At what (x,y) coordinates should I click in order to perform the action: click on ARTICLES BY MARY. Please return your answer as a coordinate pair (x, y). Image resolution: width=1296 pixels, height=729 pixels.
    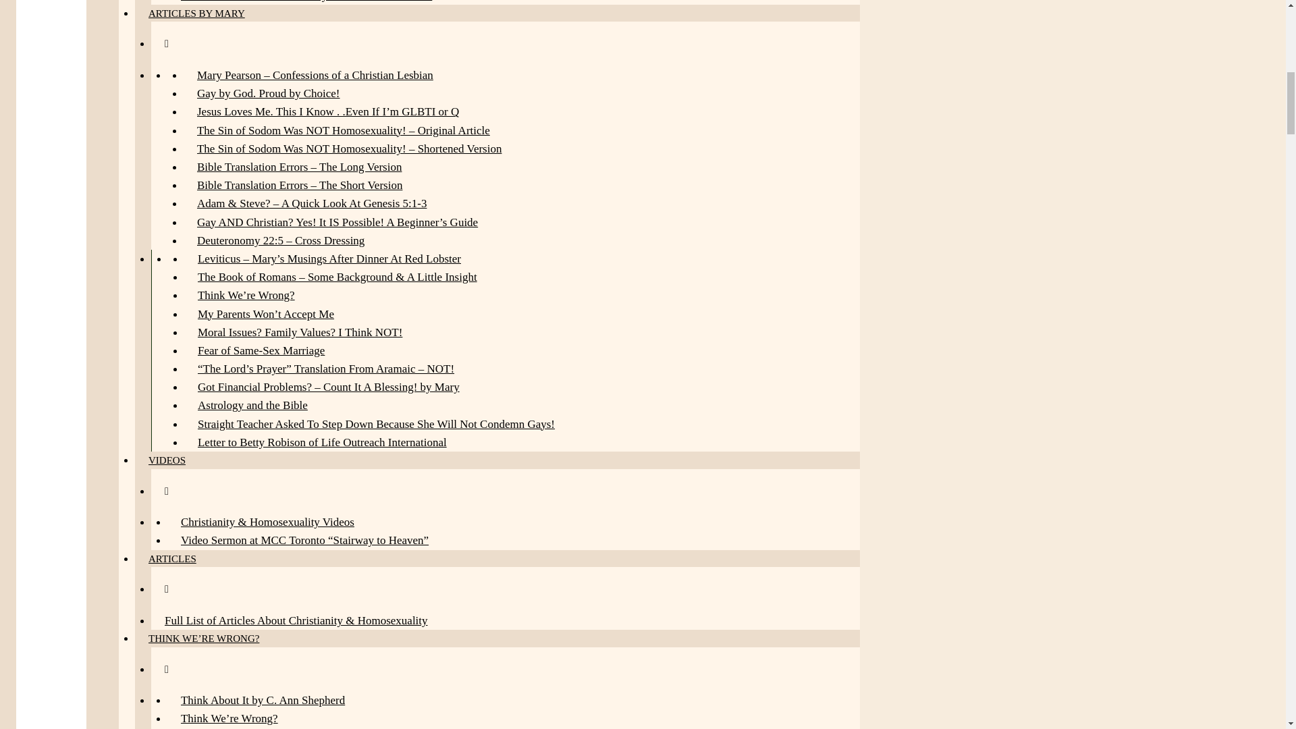
    Looking at the image, I should click on (196, 16).